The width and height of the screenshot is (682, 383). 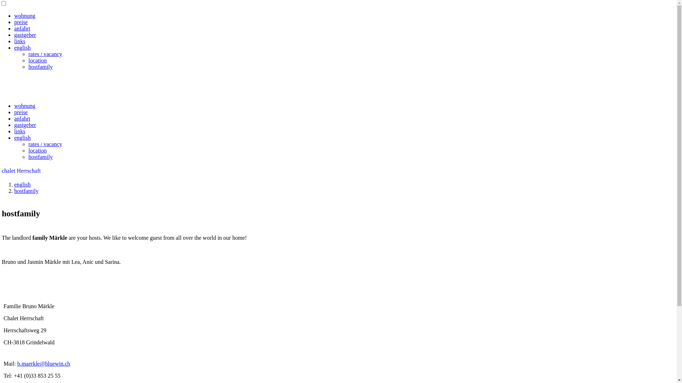 I want to click on english, so click(x=22, y=184).